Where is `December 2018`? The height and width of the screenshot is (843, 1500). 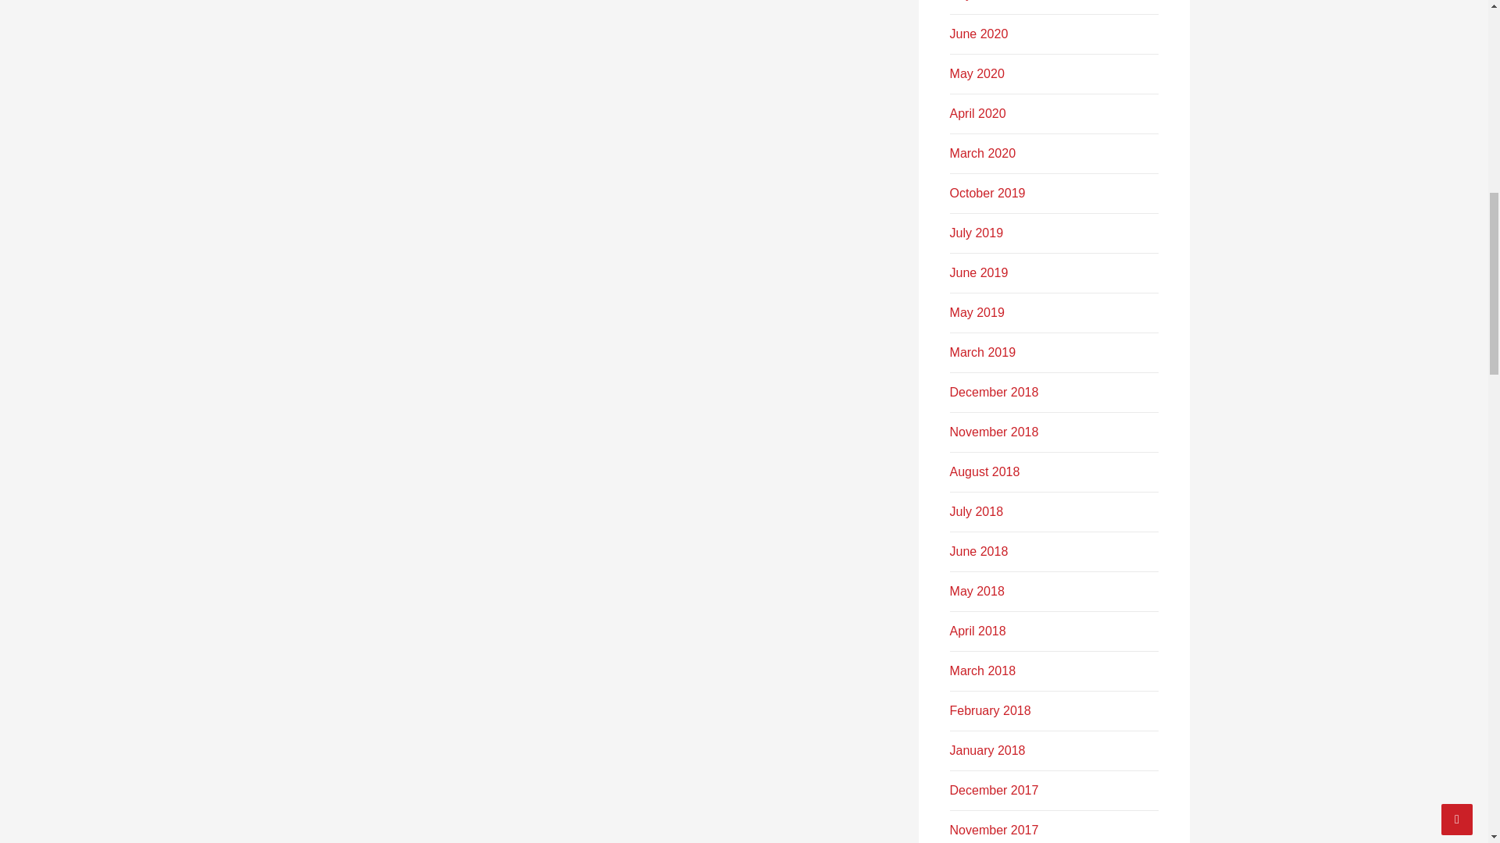 December 2018 is located at coordinates (994, 392).